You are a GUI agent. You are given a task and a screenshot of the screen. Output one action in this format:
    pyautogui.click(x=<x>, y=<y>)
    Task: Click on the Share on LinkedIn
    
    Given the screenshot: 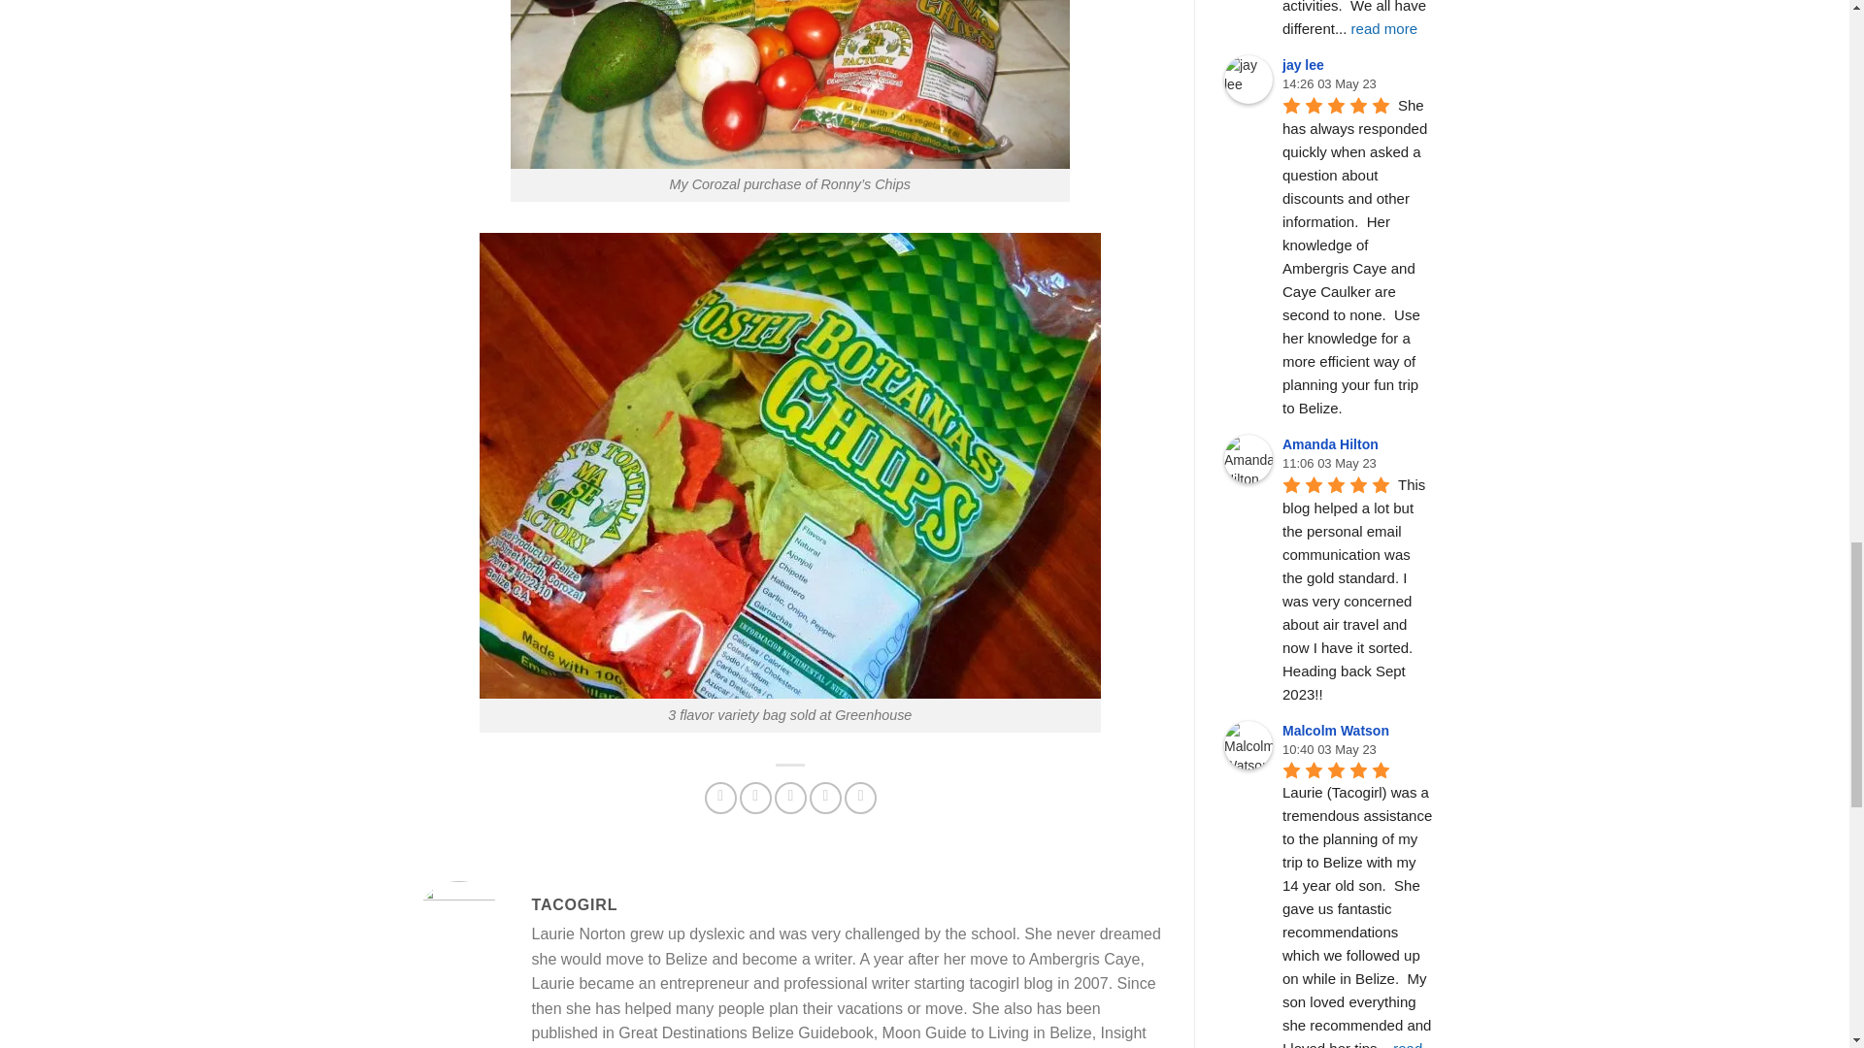 What is the action you would take?
    pyautogui.click(x=860, y=798)
    